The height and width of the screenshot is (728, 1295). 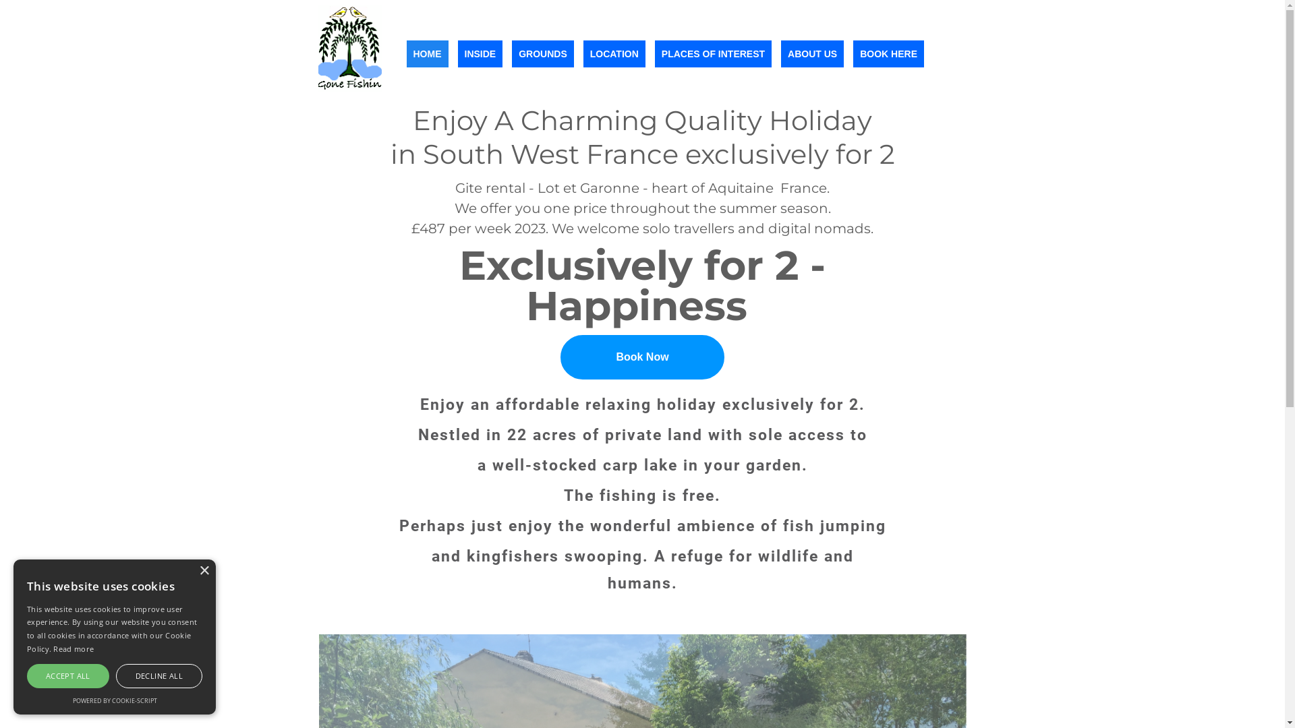 What do you see at coordinates (614, 54) in the screenshot?
I see `LOCATION` at bounding box center [614, 54].